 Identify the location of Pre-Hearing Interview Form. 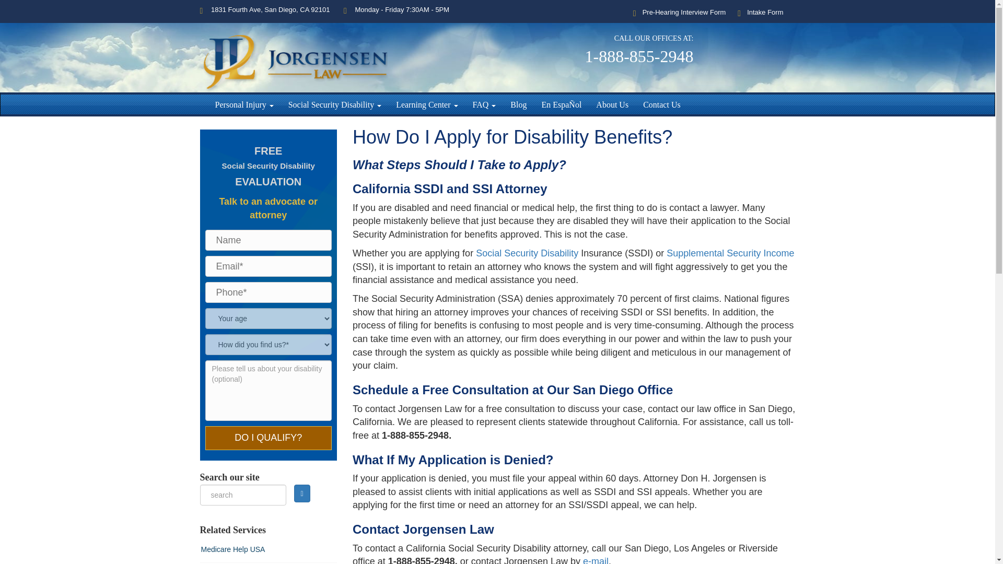
(679, 13).